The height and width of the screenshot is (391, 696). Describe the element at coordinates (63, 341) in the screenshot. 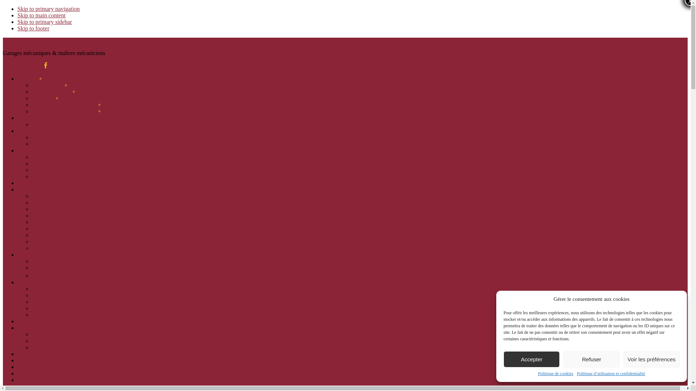

I see `> Programme AutoPLACE` at that location.